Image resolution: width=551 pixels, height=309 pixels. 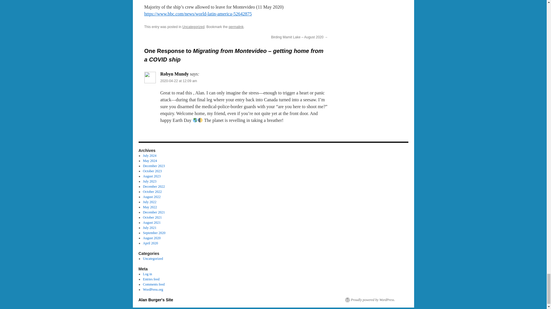 I want to click on Semantic Personal Publishing Platform, so click(x=370, y=300).